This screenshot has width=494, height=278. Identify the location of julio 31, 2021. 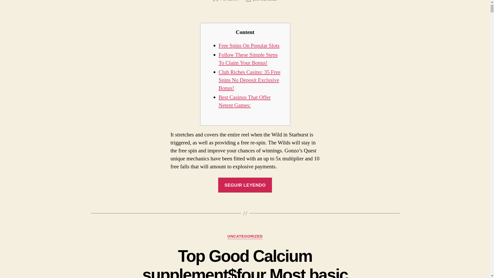
(265, 1).